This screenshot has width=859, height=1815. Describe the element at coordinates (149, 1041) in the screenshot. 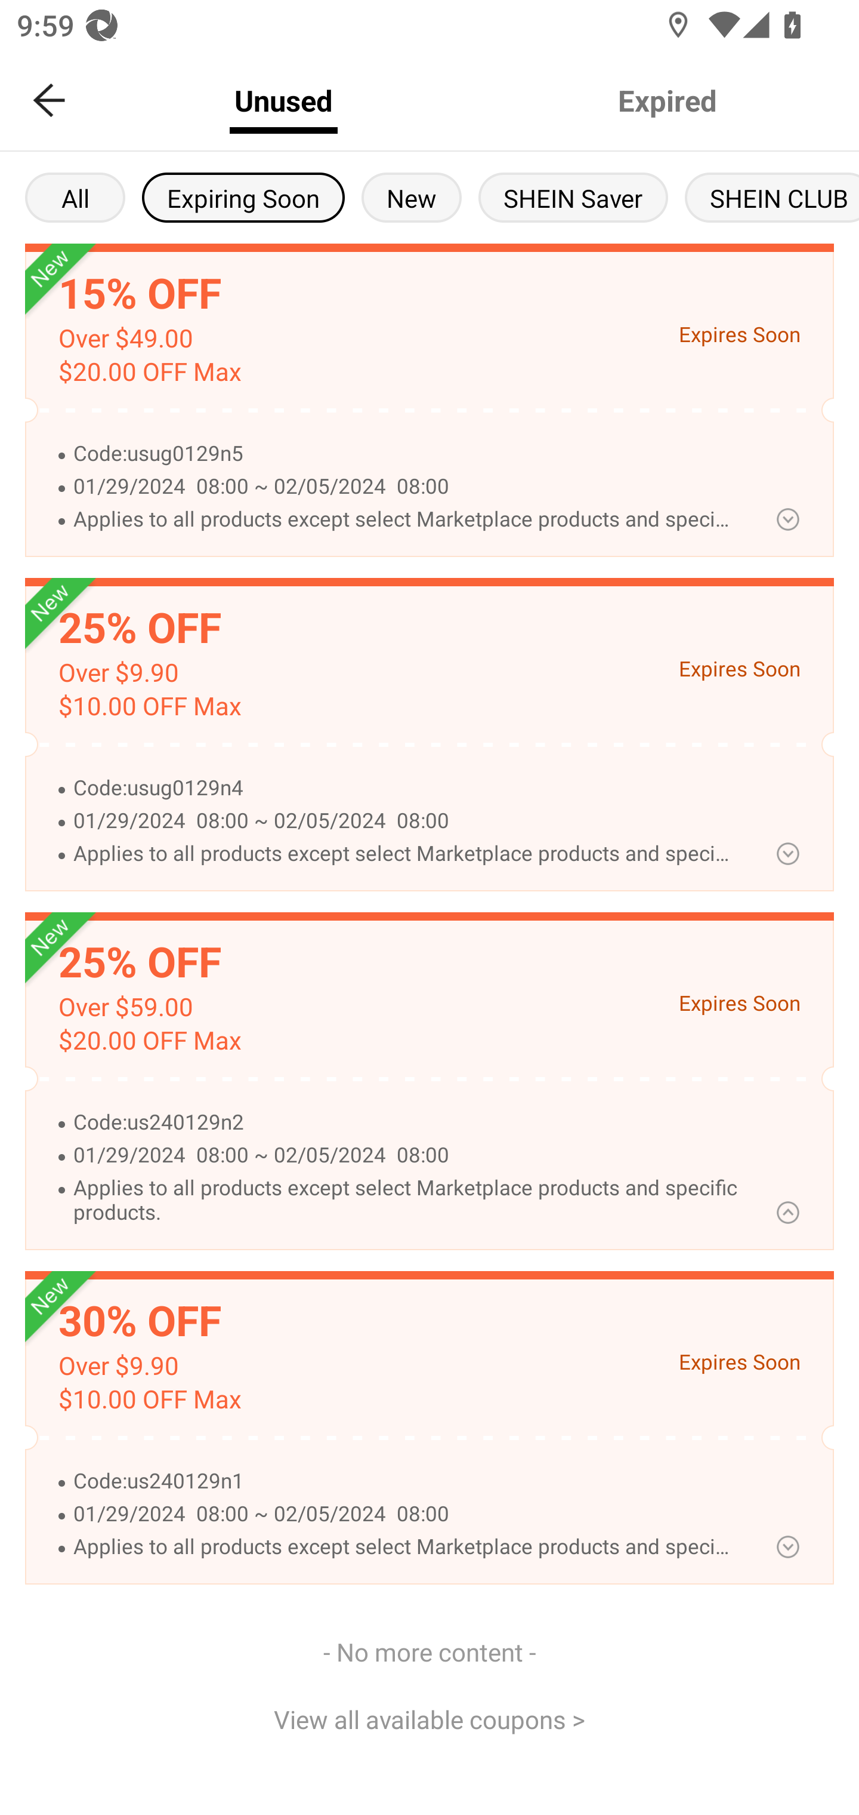

I see `$20.00 OFF Max` at that location.